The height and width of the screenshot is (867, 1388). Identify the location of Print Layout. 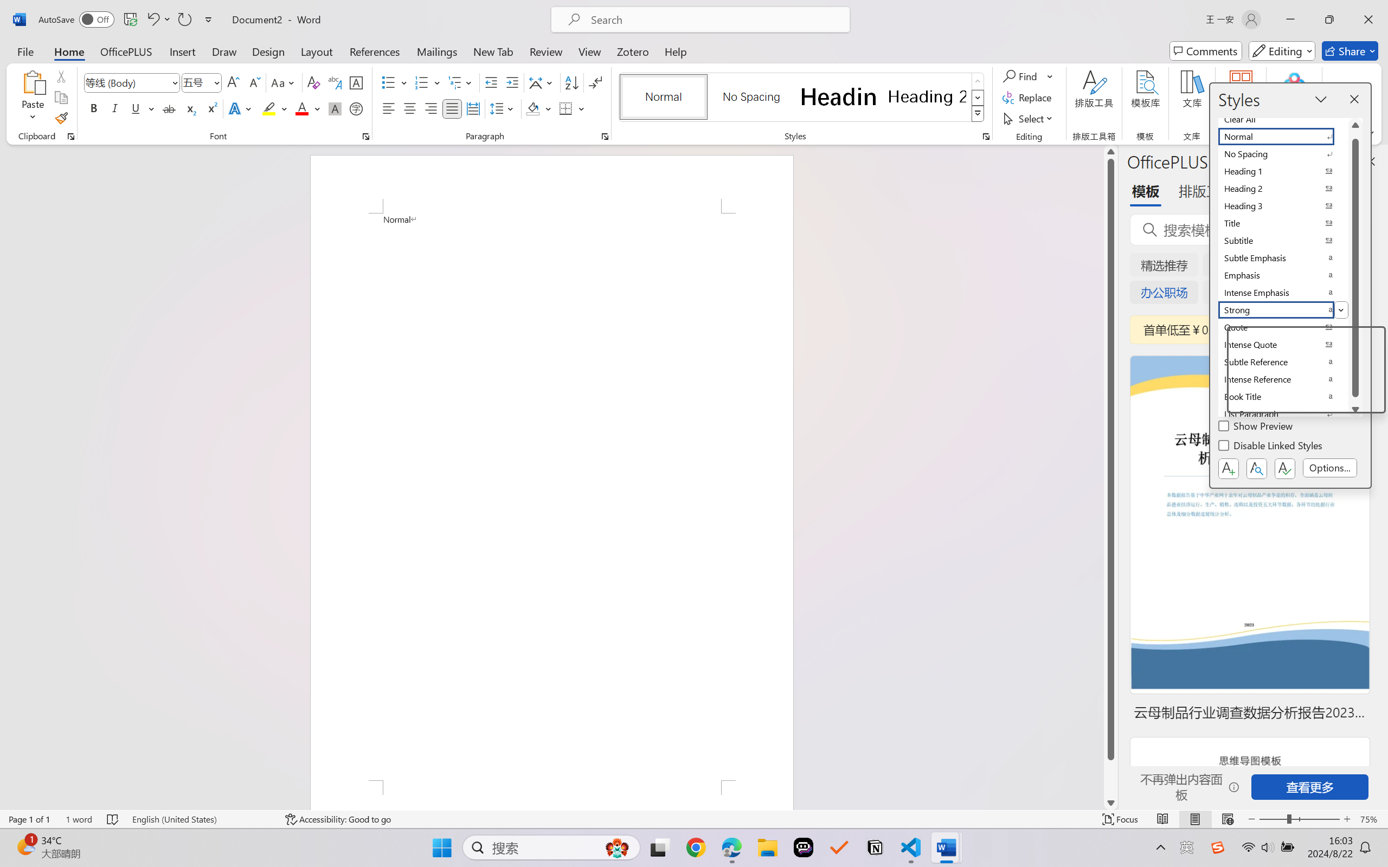
(1196, 819).